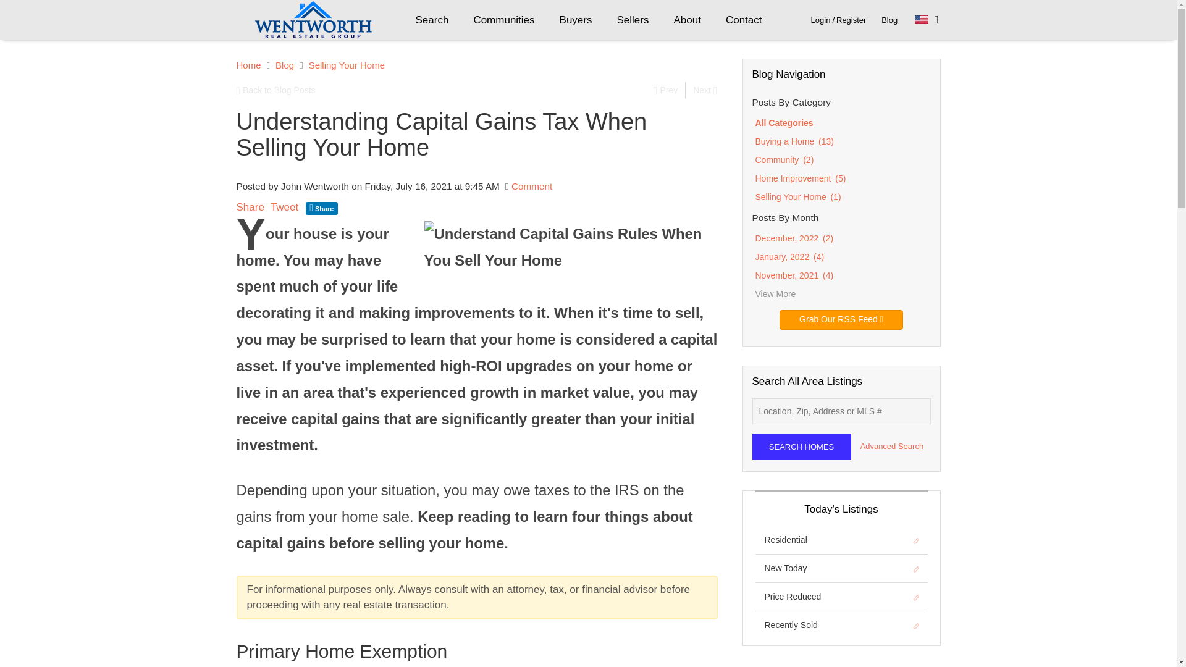 Image resolution: width=1186 pixels, height=667 pixels. Describe the element at coordinates (686, 20) in the screenshot. I see `About` at that location.